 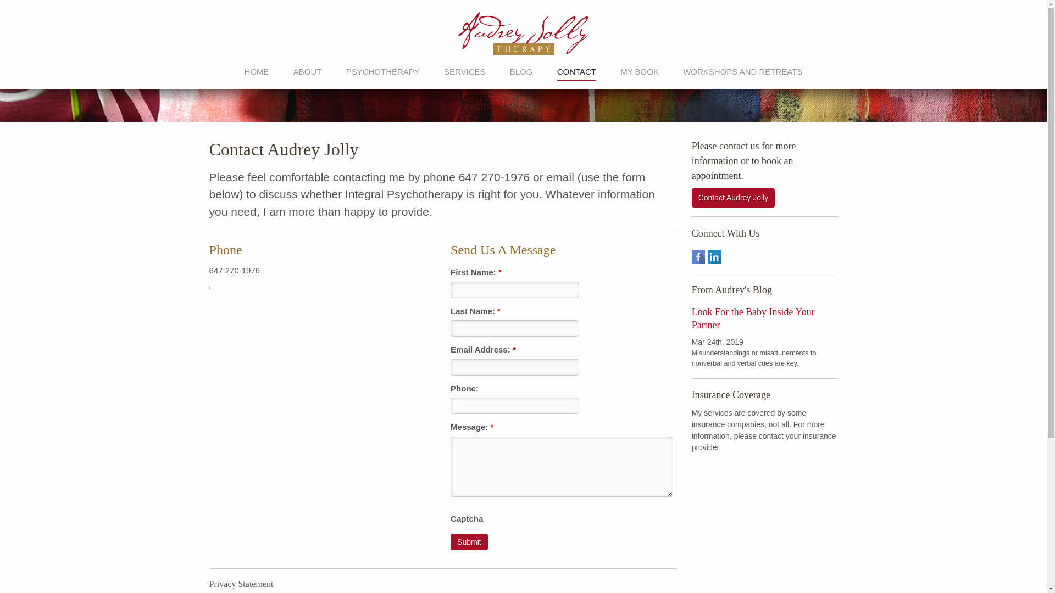 What do you see at coordinates (521, 71) in the screenshot?
I see `BLOG` at bounding box center [521, 71].